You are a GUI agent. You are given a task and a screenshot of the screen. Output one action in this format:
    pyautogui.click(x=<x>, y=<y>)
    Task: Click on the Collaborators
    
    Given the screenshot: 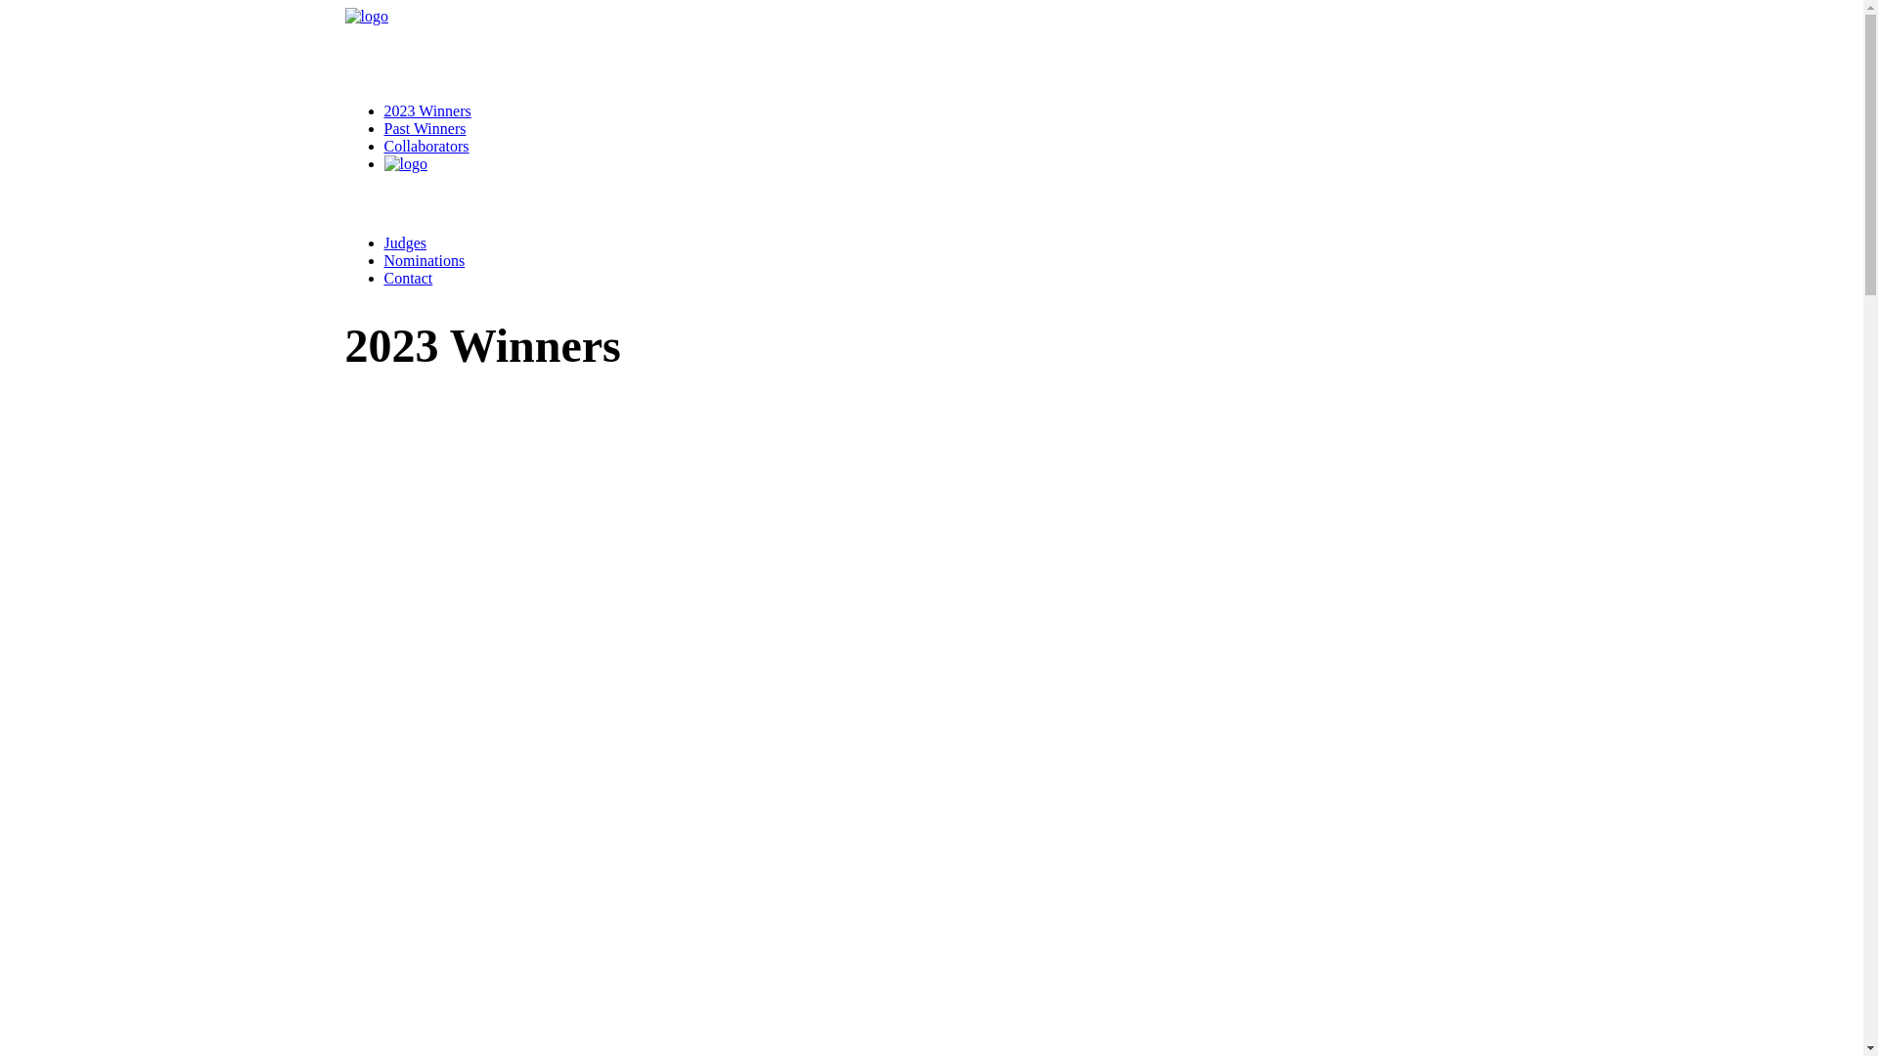 What is the action you would take?
    pyautogui.click(x=426, y=147)
    